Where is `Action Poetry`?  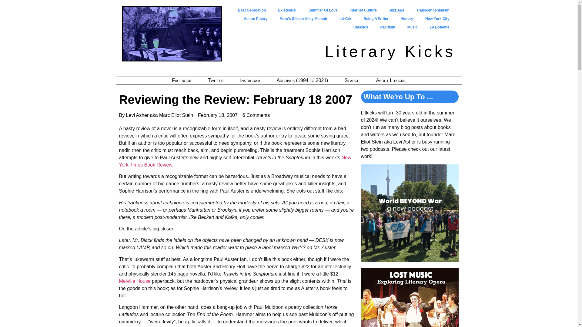 Action Poetry is located at coordinates (255, 18).